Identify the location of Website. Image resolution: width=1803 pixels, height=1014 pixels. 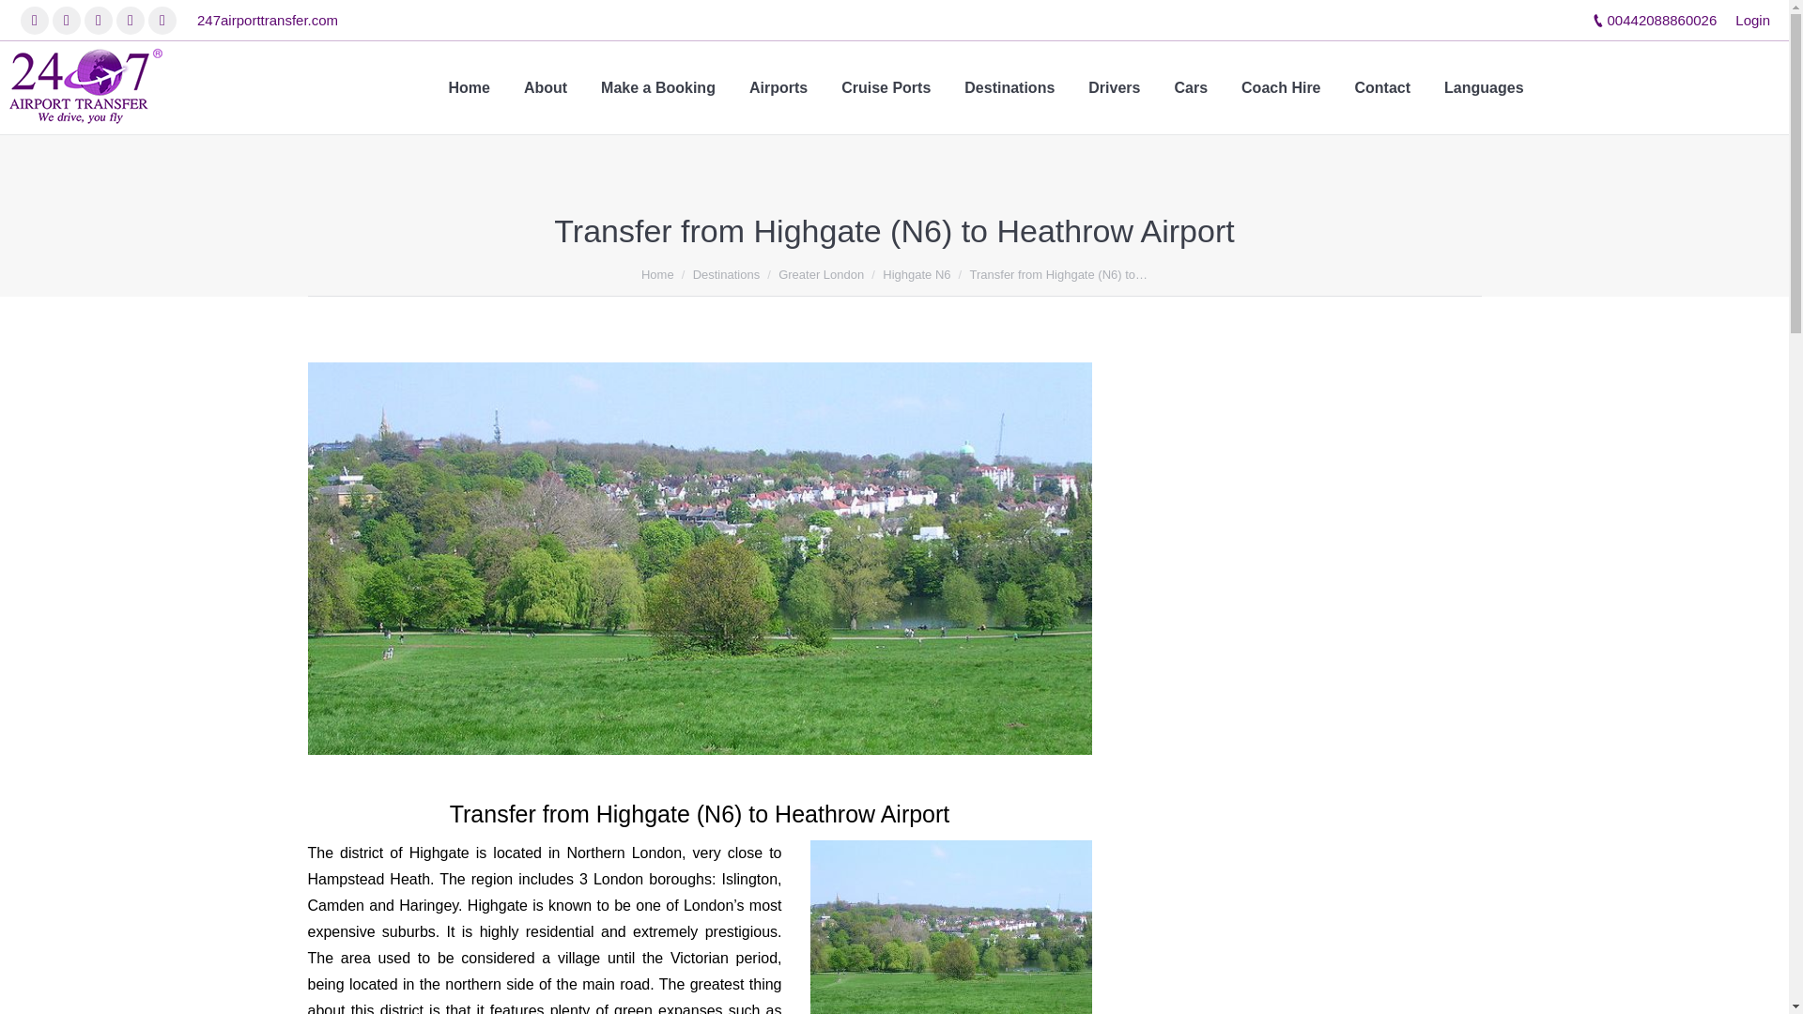
(162, 20).